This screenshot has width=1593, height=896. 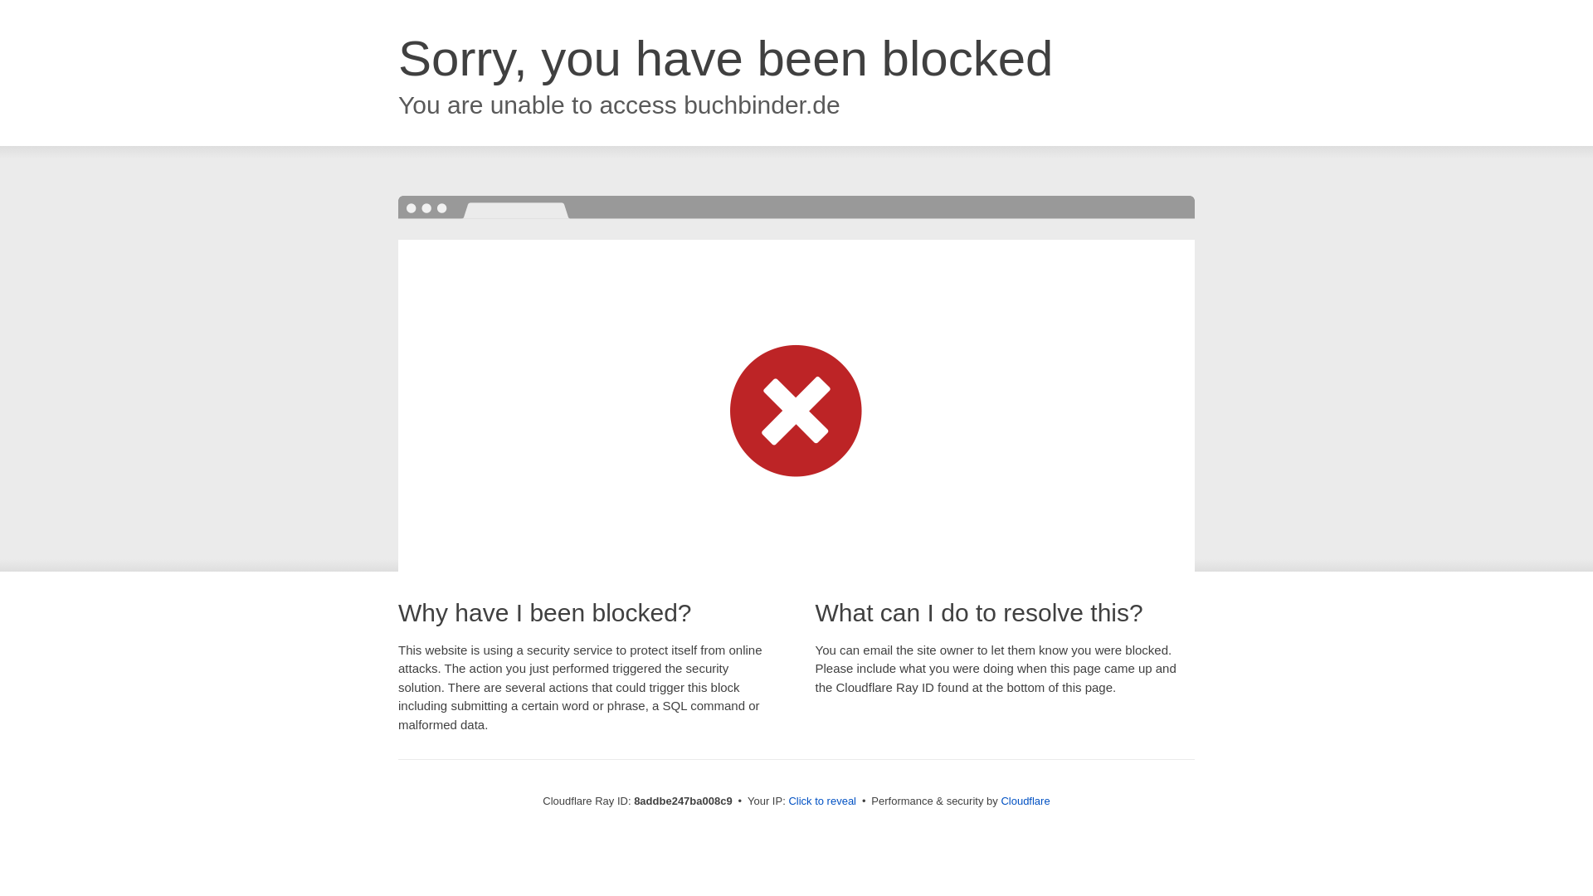 I want to click on Cloudflare, so click(x=1025, y=801).